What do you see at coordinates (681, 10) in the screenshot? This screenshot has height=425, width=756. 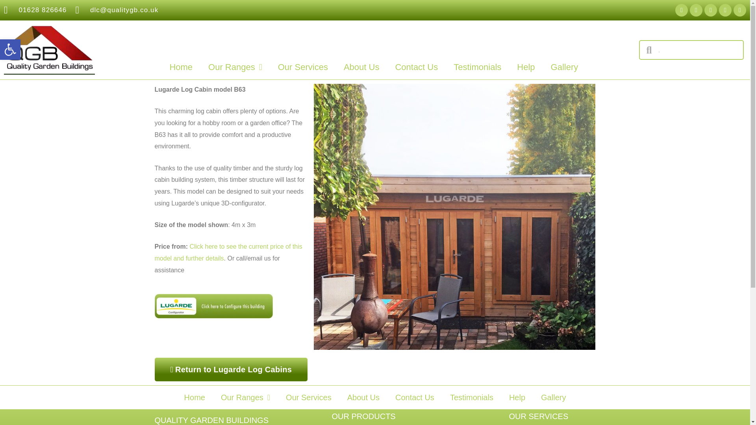 I see `Phone` at bounding box center [681, 10].